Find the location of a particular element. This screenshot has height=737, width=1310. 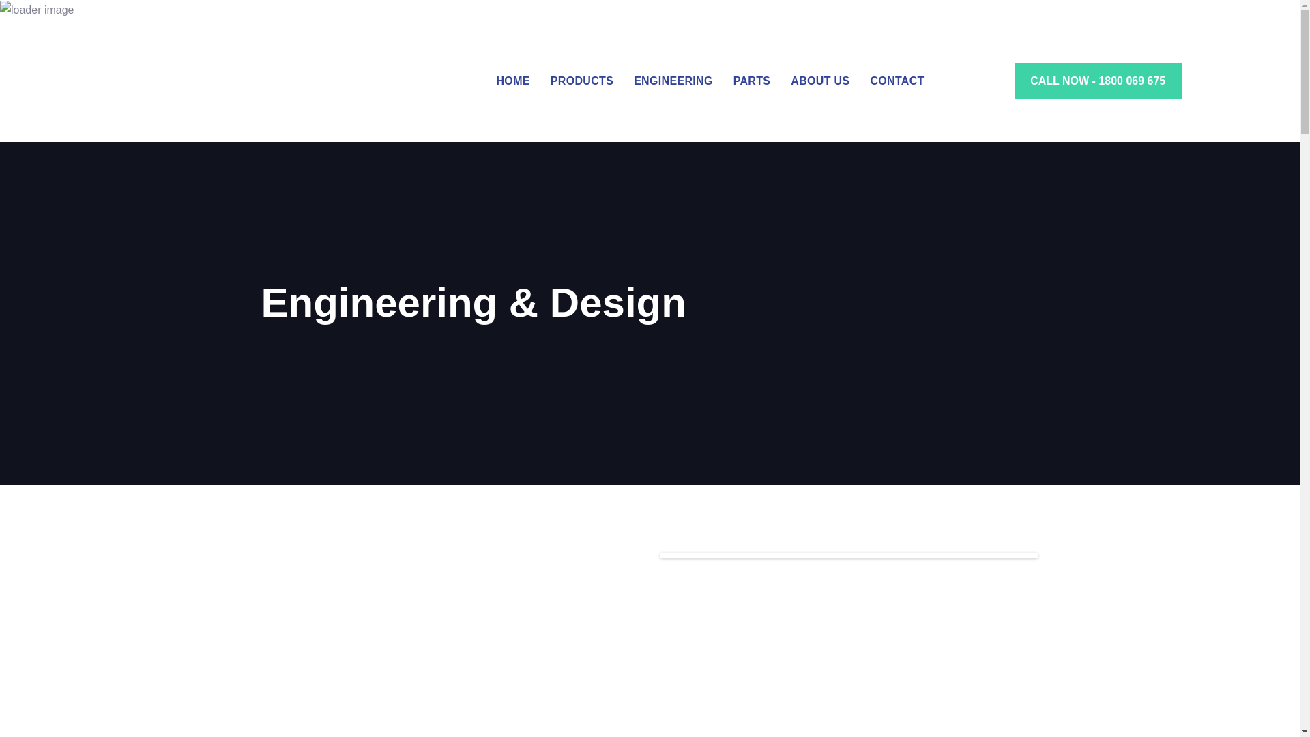

HOME is located at coordinates (513, 81).